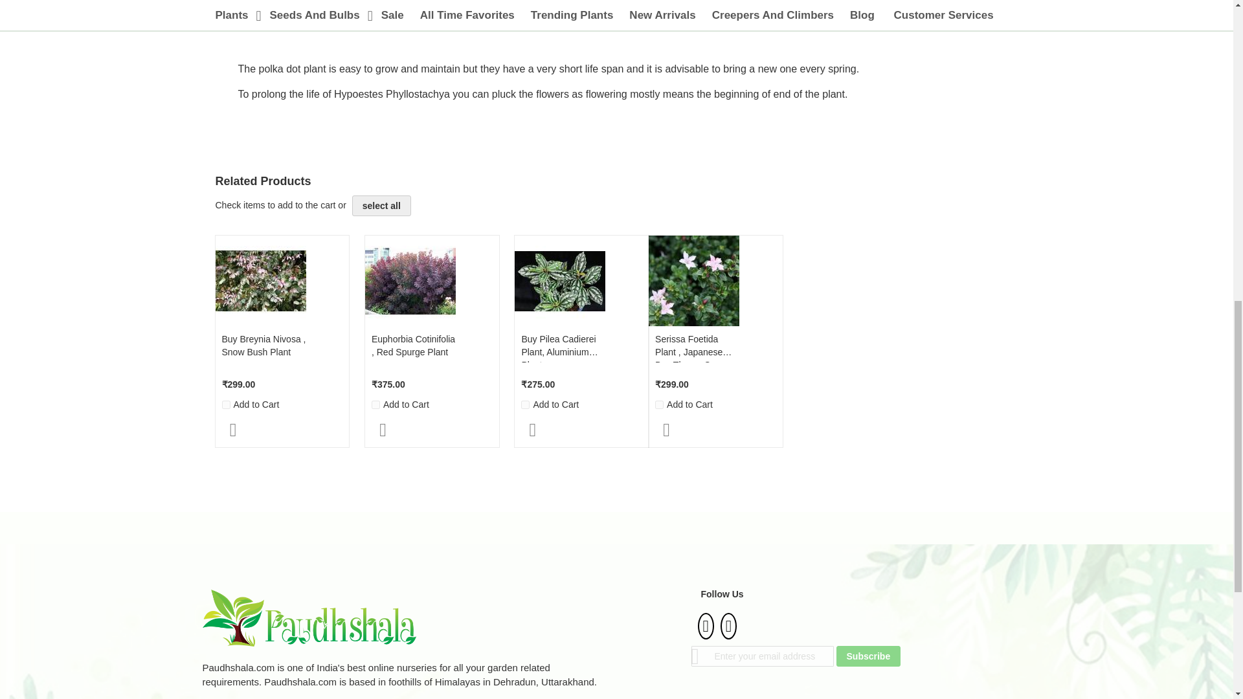 The image size is (1243, 699). Describe the element at coordinates (524, 404) in the screenshot. I see `1100` at that location.